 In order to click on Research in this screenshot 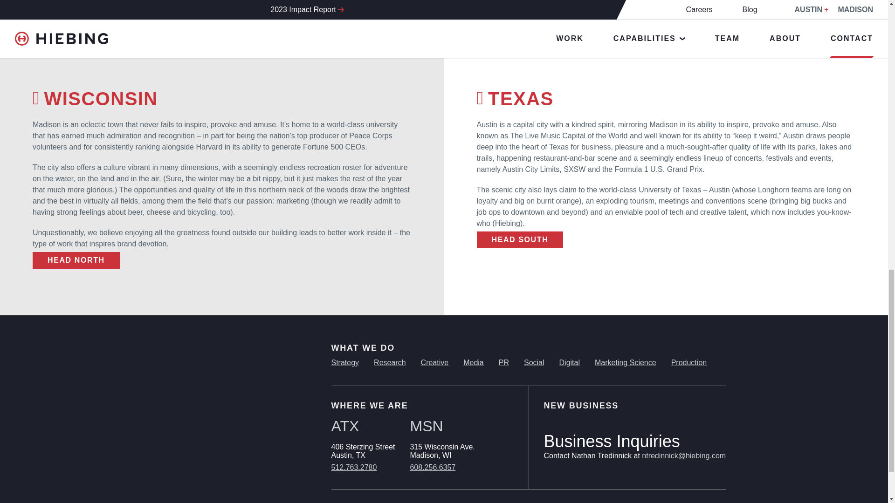, I will do `click(390, 362)`.